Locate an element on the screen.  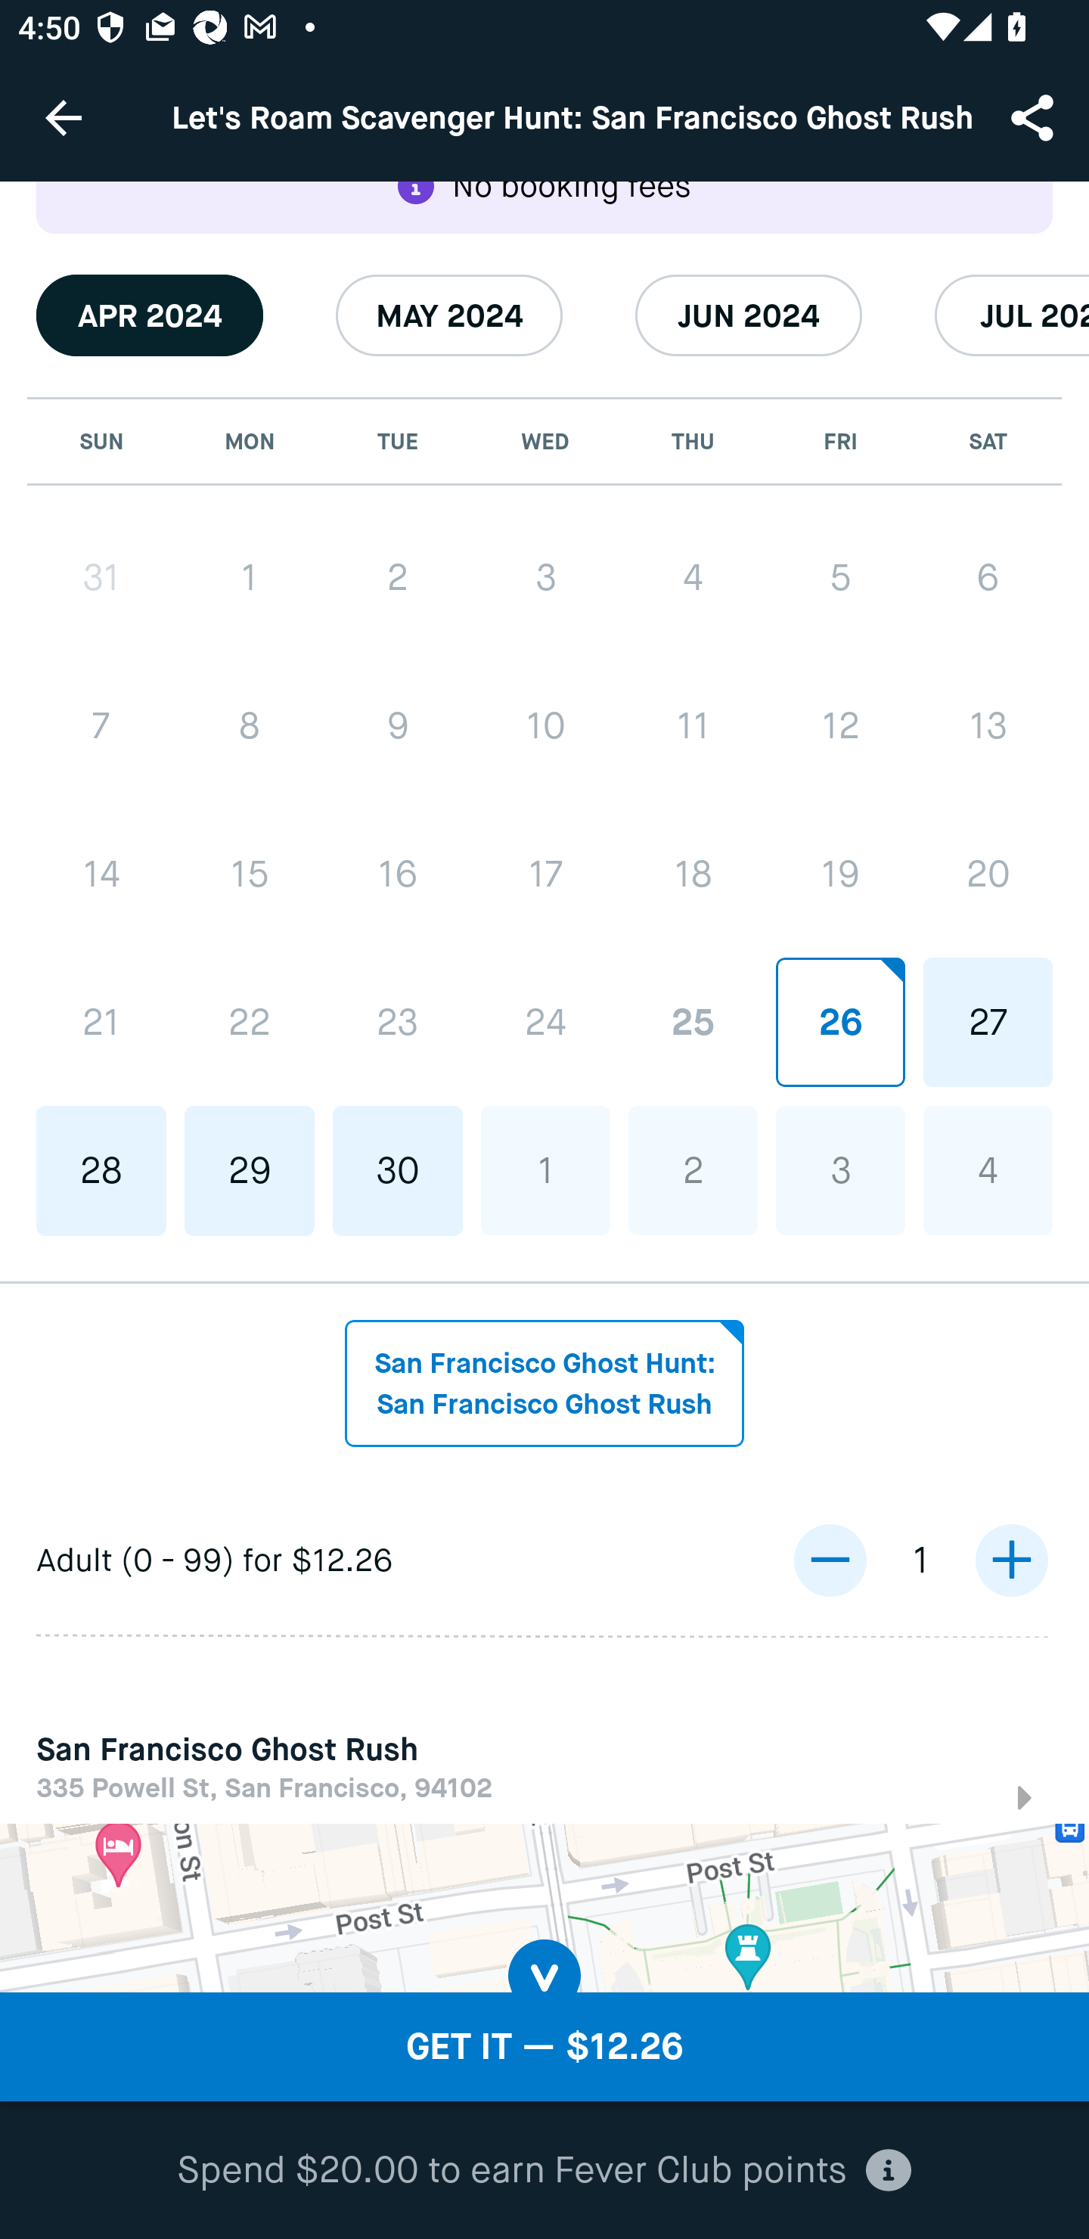
JUL 2024 is located at coordinates (1012, 315).